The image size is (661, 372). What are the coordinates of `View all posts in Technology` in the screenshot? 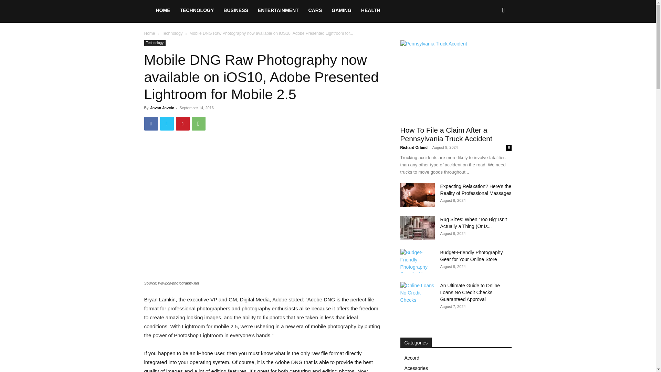 It's located at (172, 33).